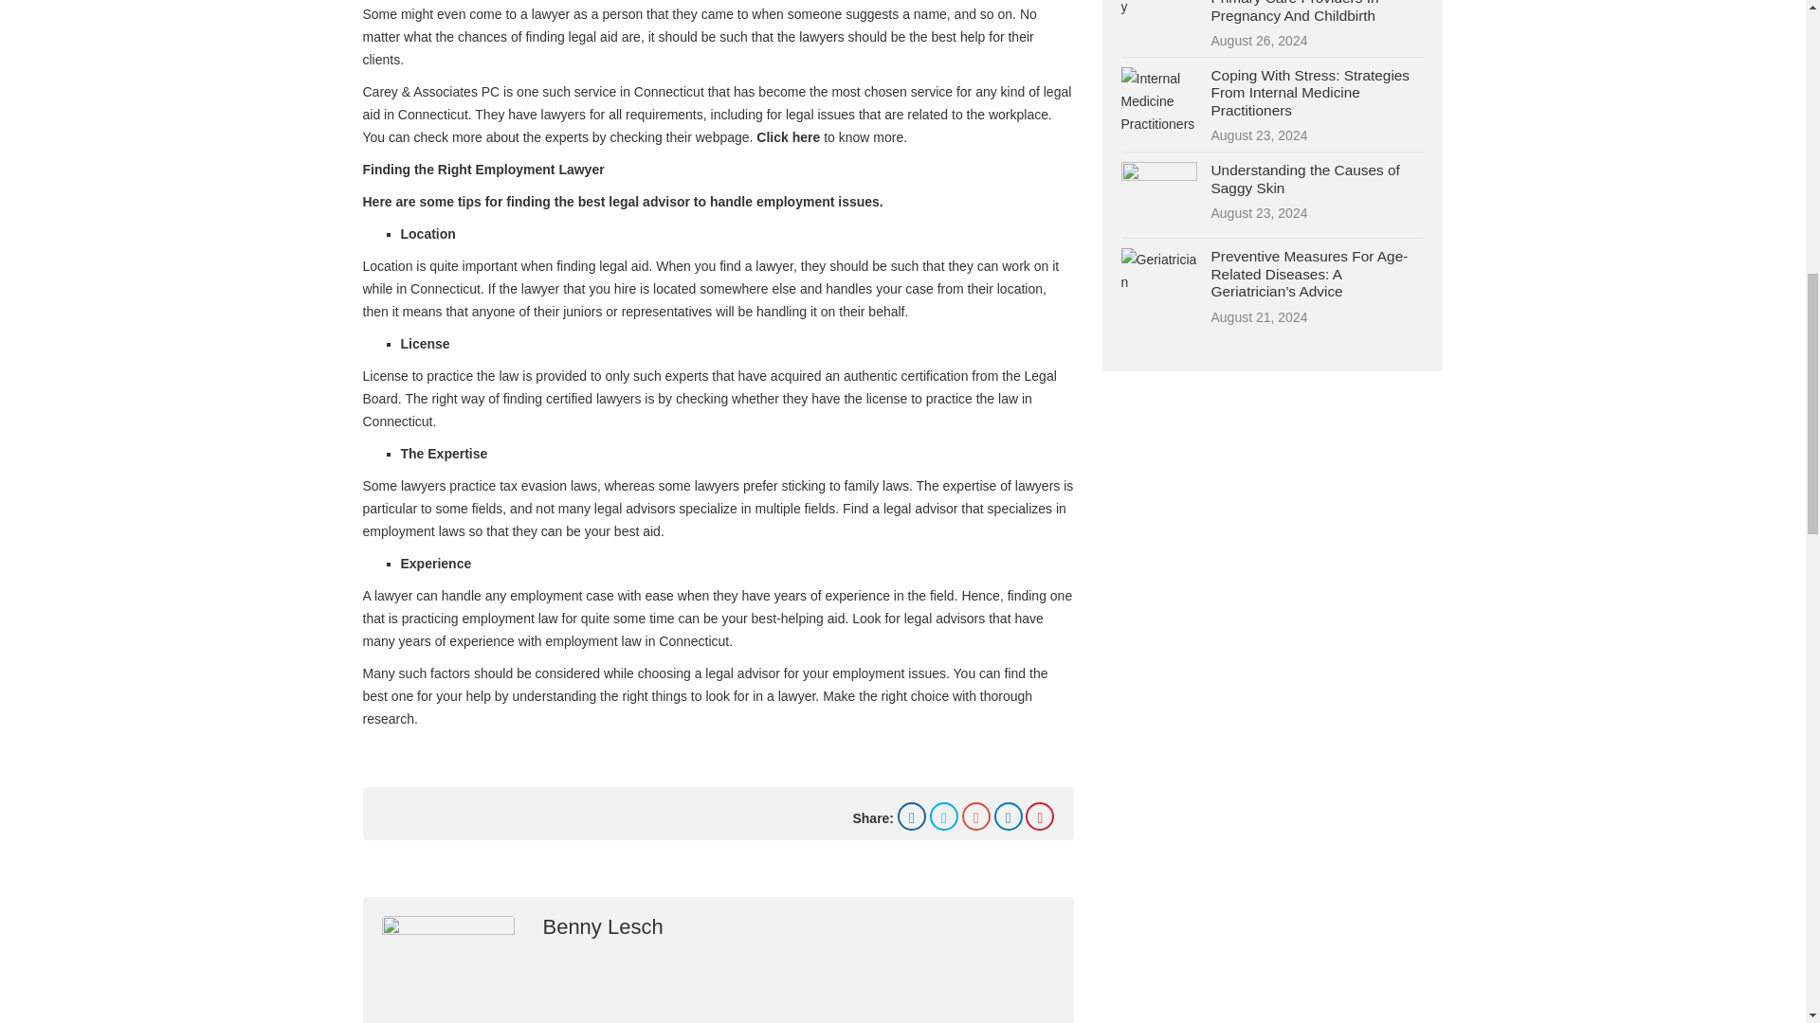 The image size is (1820, 1023). What do you see at coordinates (1009, 816) in the screenshot?
I see `Linkedin` at bounding box center [1009, 816].